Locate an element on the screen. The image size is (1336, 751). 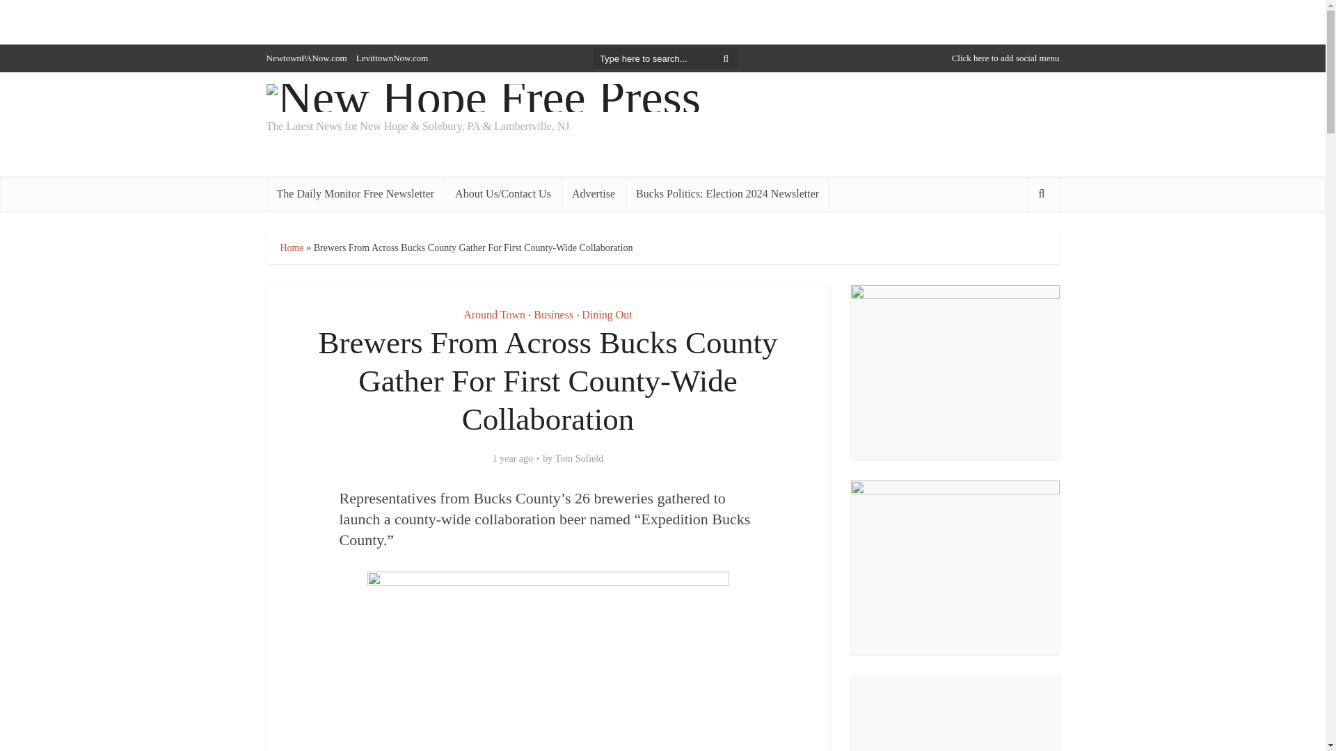
Advertise is located at coordinates (593, 193).